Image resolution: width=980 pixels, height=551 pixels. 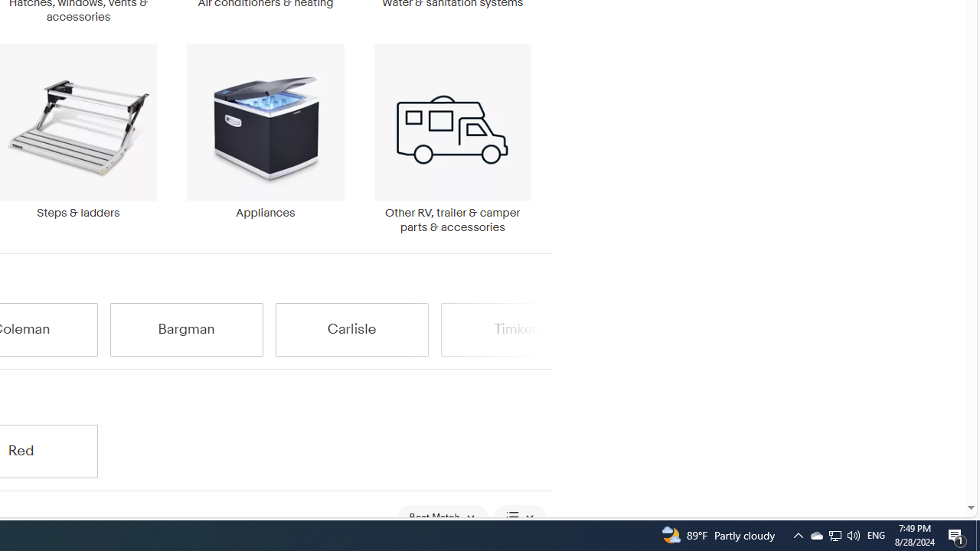 What do you see at coordinates (265, 139) in the screenshot?
I see `Appliances` at bounding box center [265, 139].